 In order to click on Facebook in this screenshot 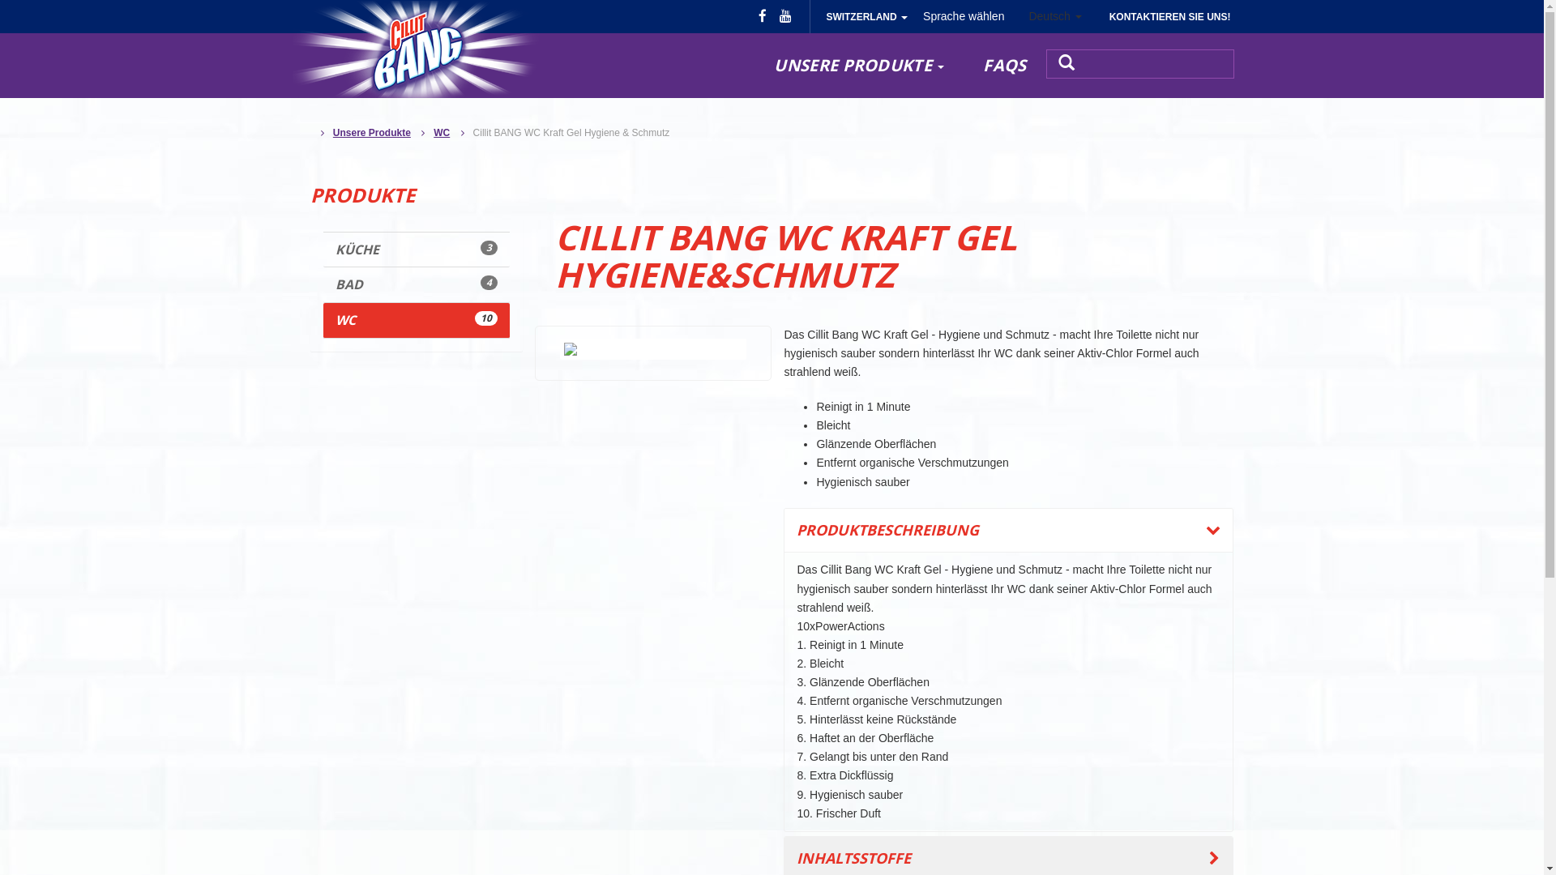, I will do `click(763, 16)`.